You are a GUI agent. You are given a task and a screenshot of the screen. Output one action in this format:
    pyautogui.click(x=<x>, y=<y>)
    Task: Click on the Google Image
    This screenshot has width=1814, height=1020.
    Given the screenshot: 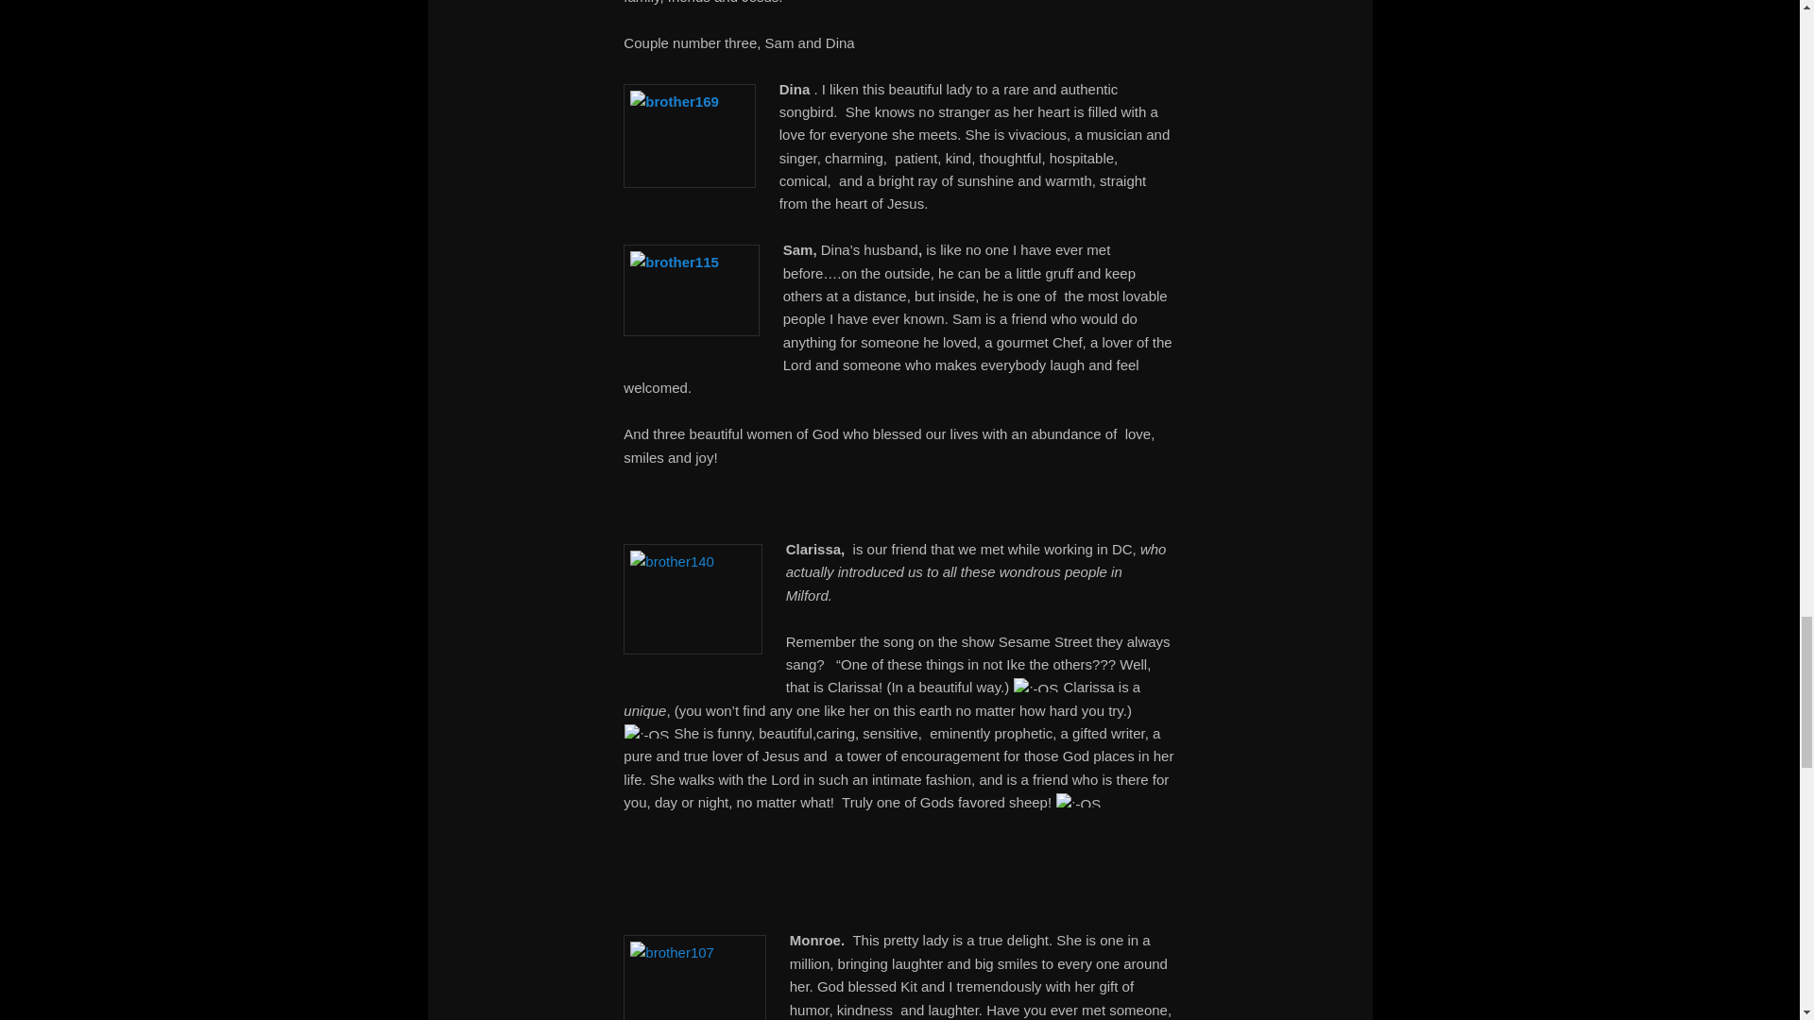 What is the action you would take?
    pyautogui.click(x=694, y=977)
    